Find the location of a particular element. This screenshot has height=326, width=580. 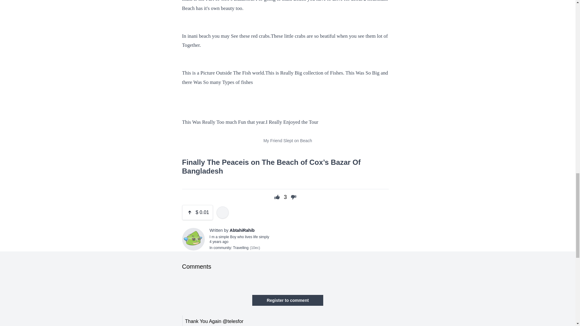

community is located at coordinates (222, 248).